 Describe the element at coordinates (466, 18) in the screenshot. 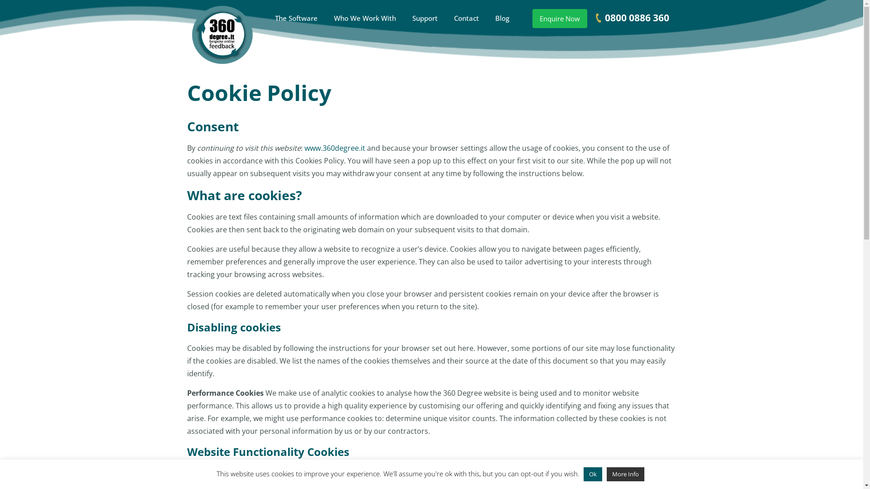

I see `Contact` at that location.